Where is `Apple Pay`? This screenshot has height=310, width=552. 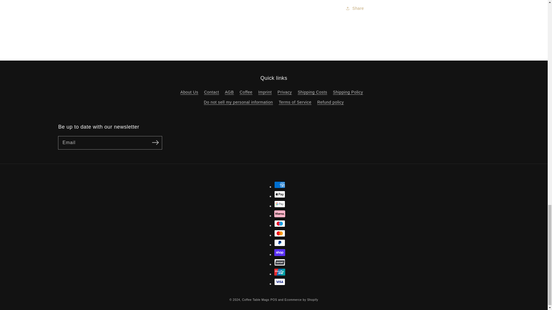
Apple Pay is located at coordinates (280, 194).